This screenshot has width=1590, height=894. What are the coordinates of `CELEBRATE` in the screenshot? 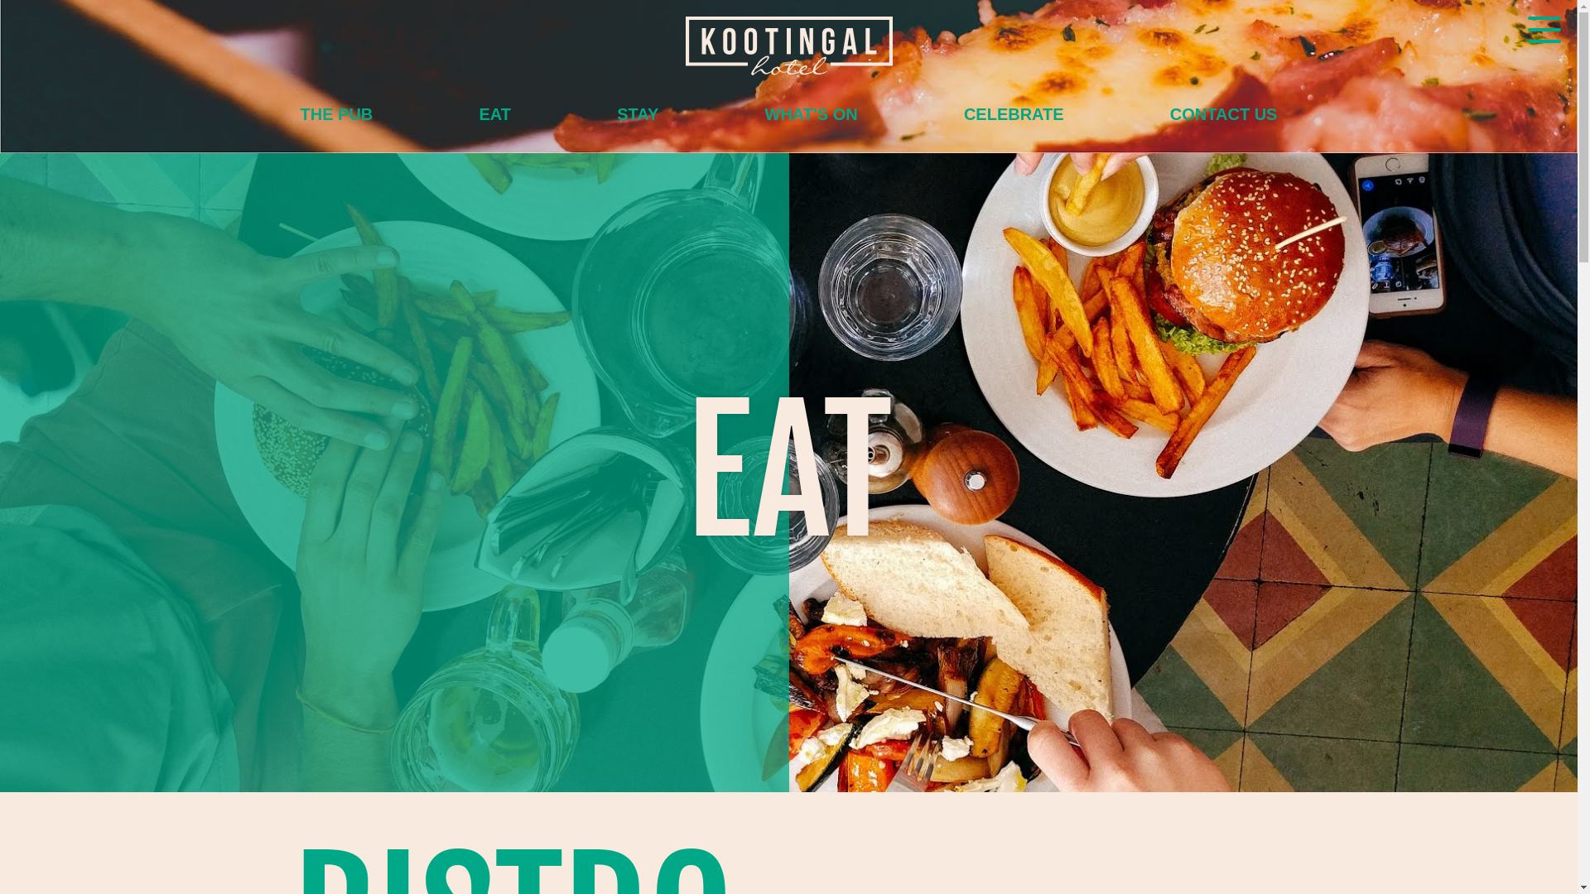 It's located at (1014, 114).